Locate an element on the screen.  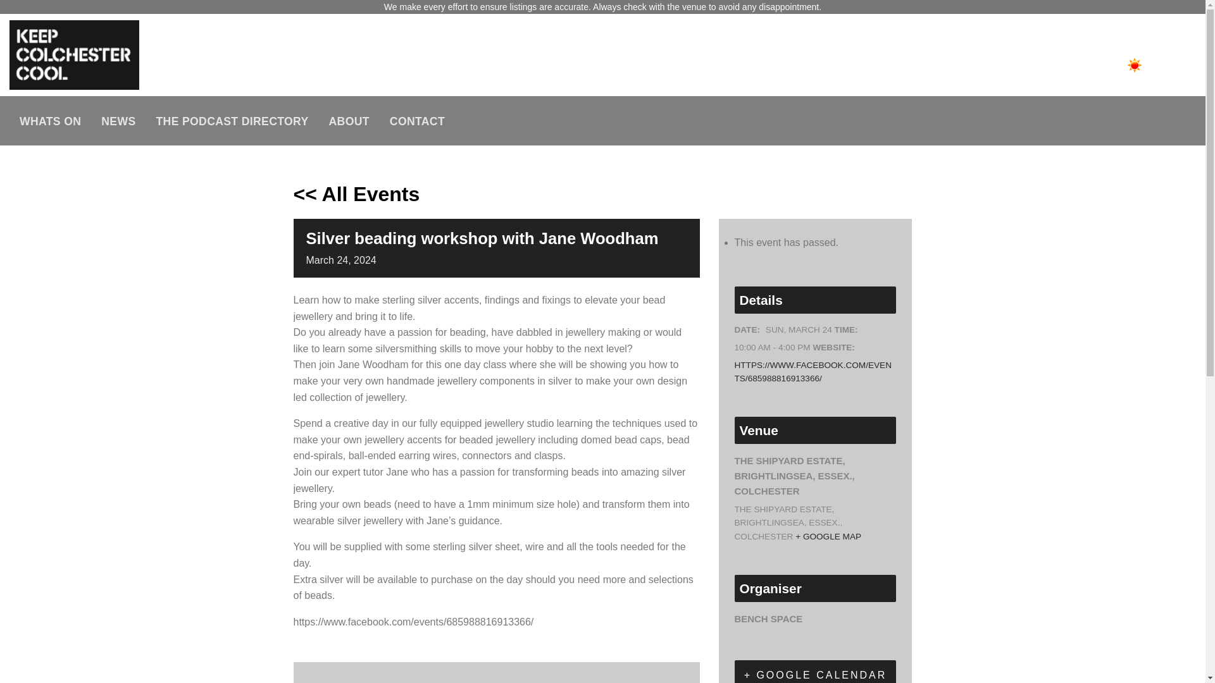
CONTACT is located at coordinates (416, 121).